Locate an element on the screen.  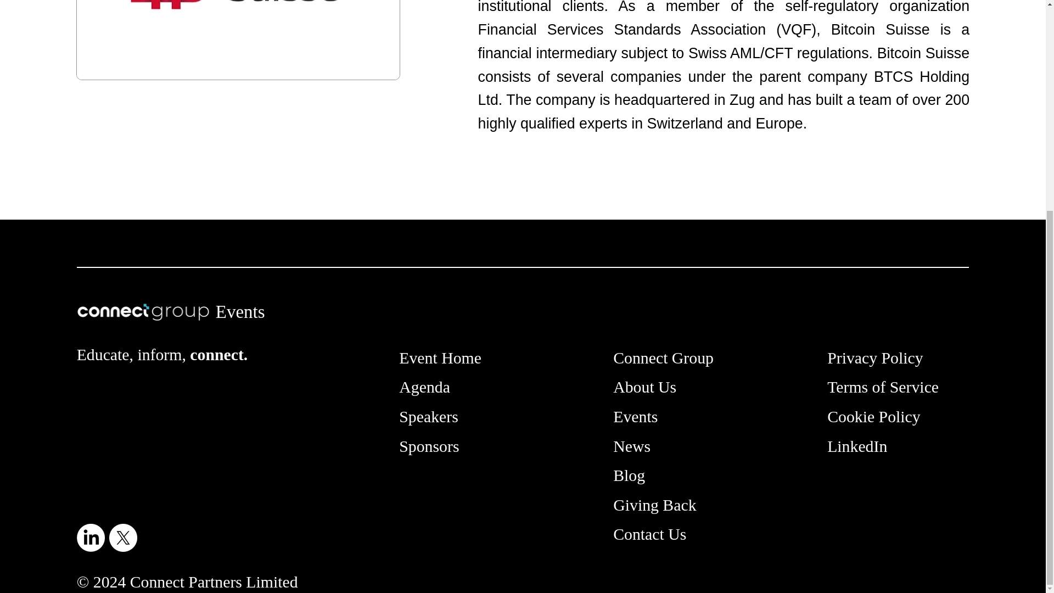
Cookie Policy is located at coordinates (874, 416).